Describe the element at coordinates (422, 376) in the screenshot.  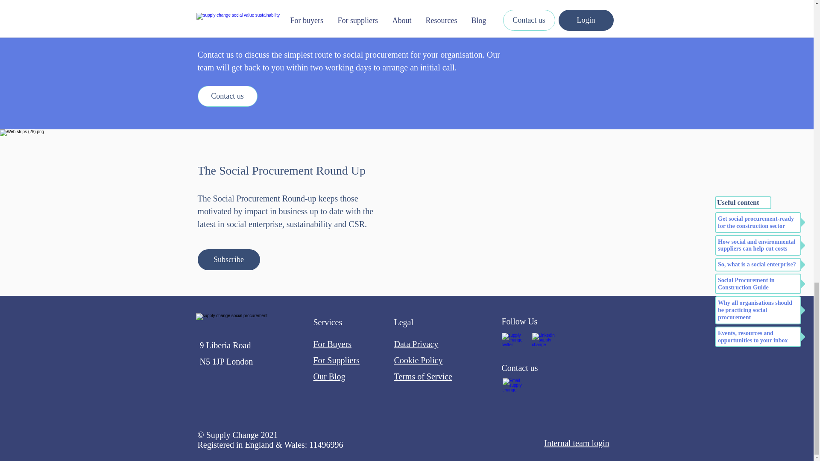
I see `Terms of Service` at that location.